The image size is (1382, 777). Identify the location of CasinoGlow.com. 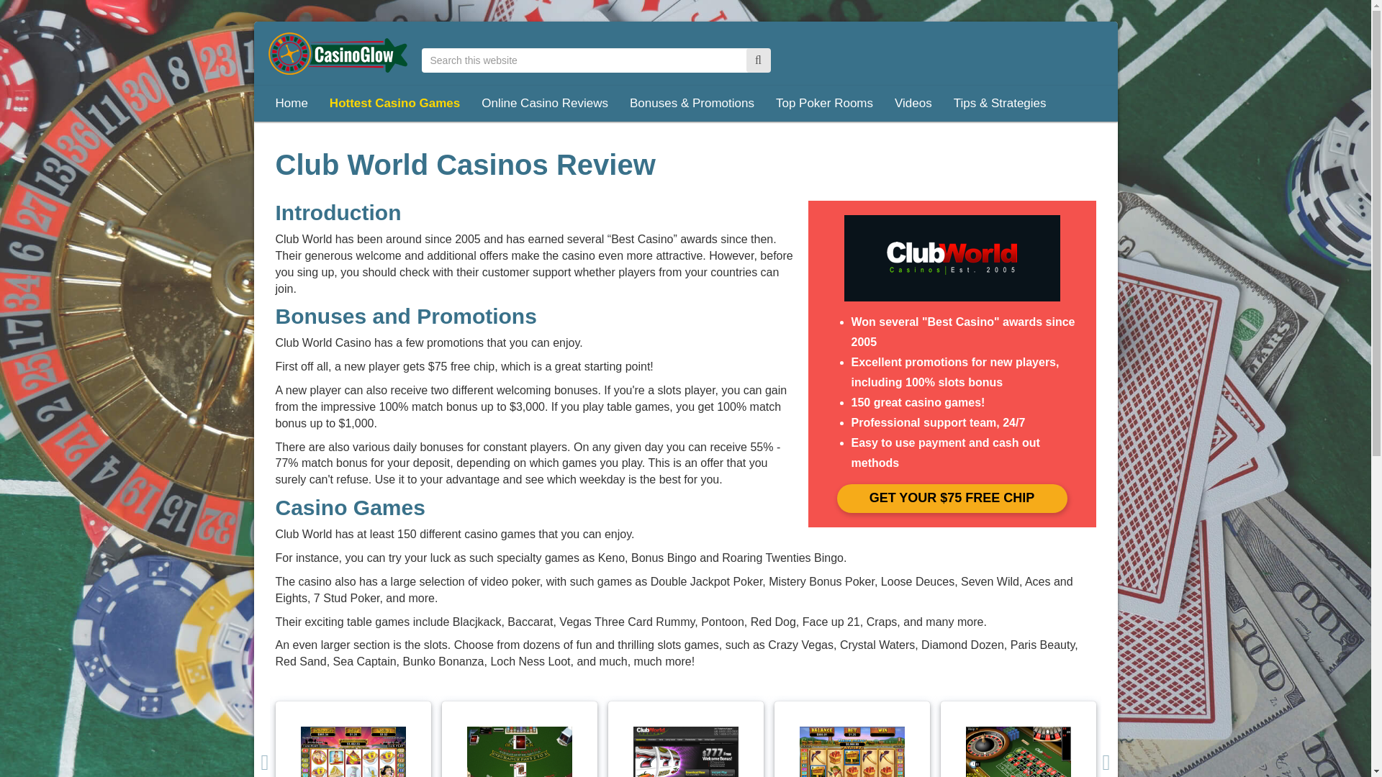
(338, 53).